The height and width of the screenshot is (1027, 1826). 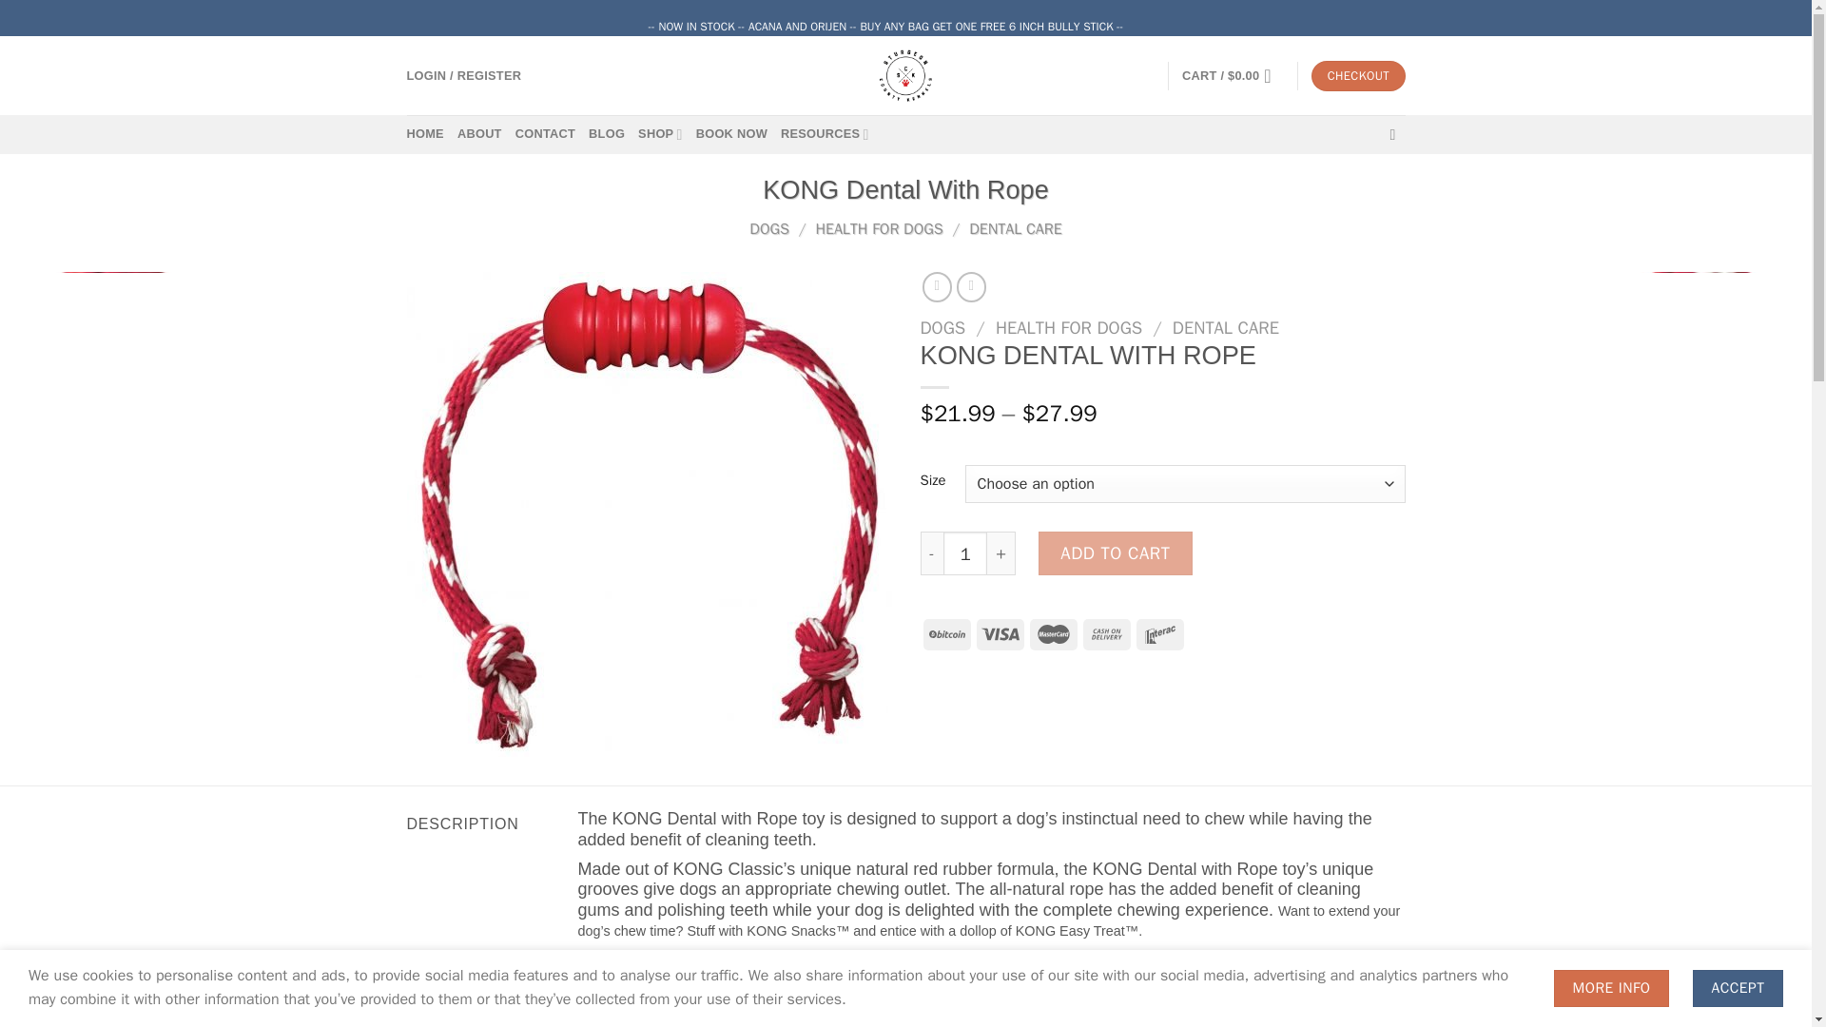 What do you see at coordinates (544, 133) in the screenshot?
I see `CONTACT` at bounding box center [544, 133].